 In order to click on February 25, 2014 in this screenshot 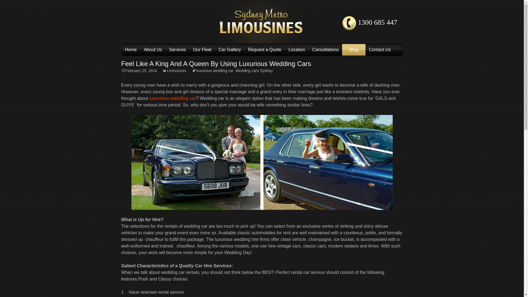, I will do `click(139, 70)`.